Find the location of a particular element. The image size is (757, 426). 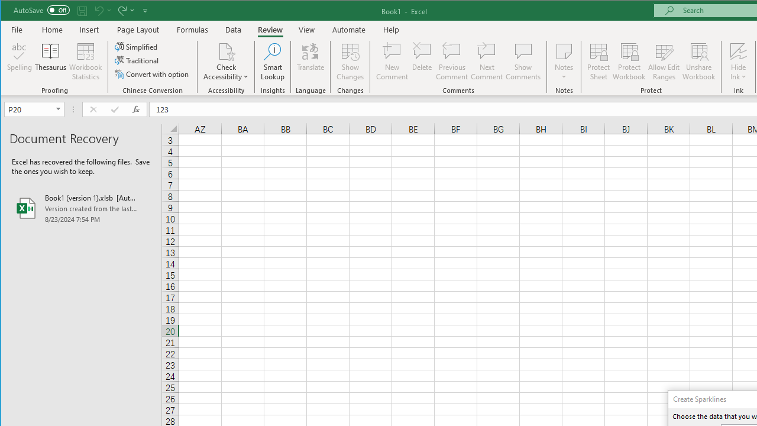

Workbook Statistics is located at coordinates (86, 62).